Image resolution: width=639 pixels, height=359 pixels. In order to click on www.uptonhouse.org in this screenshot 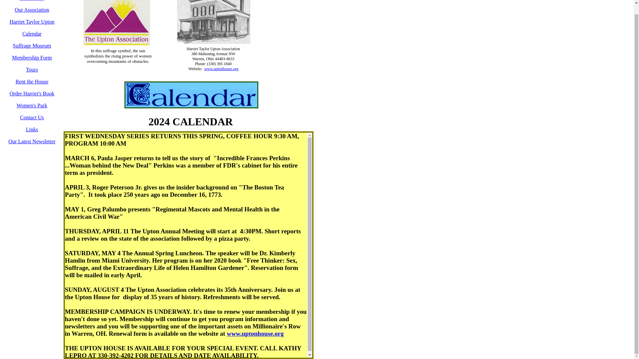, I will do `click(221, 68)`.